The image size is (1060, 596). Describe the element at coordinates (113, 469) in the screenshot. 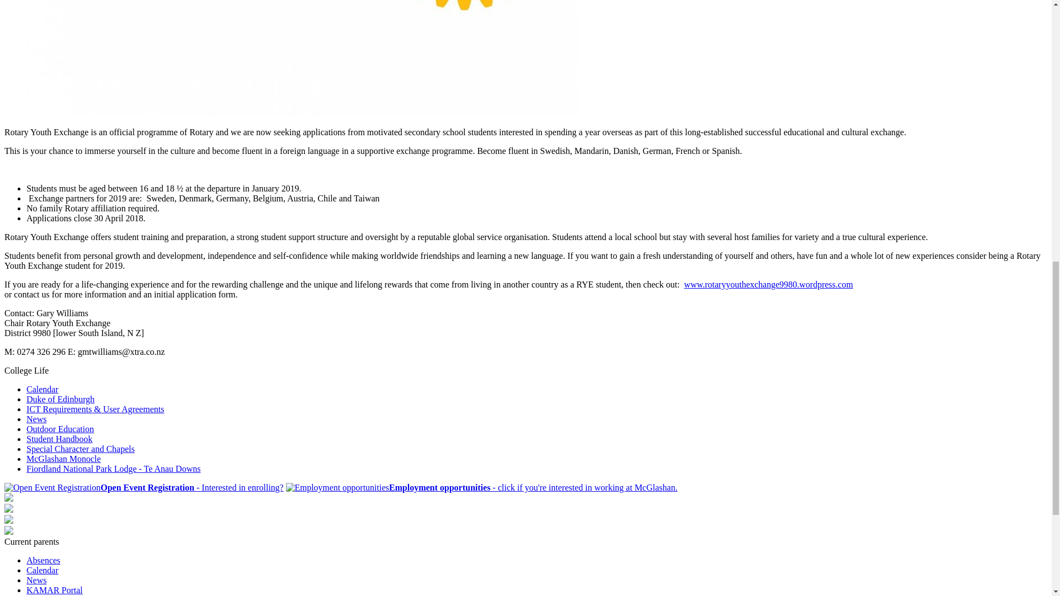

I see `Fiordland National Park Lodge - Te Anau Downs` at that location.